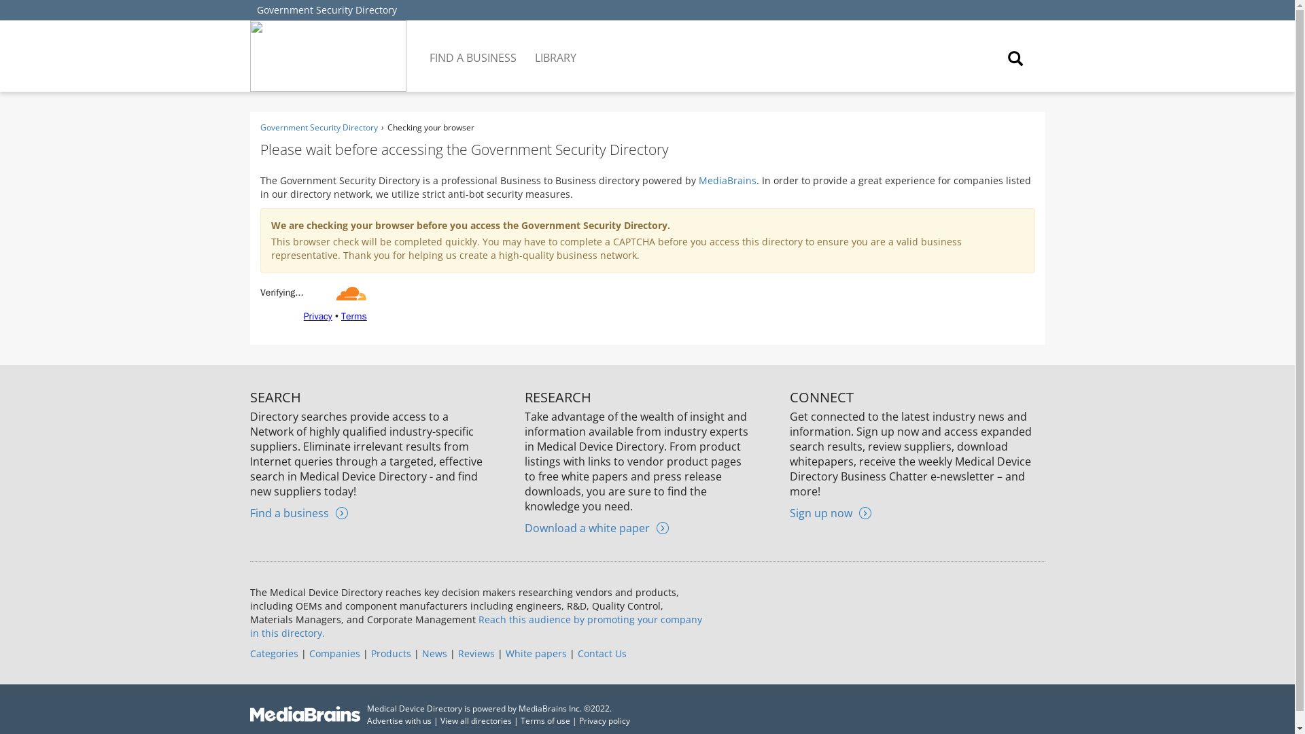  I want to click on Companies, so click(334, 652).